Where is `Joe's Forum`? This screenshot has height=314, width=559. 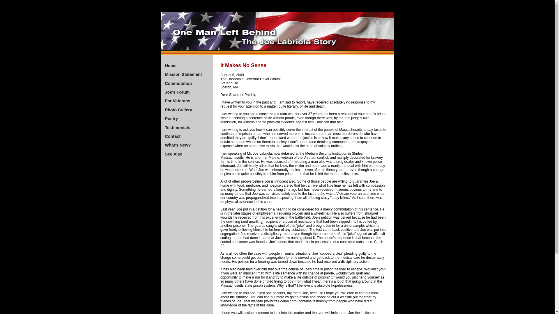
Joe's Forum is located at coordinates (177, 92).